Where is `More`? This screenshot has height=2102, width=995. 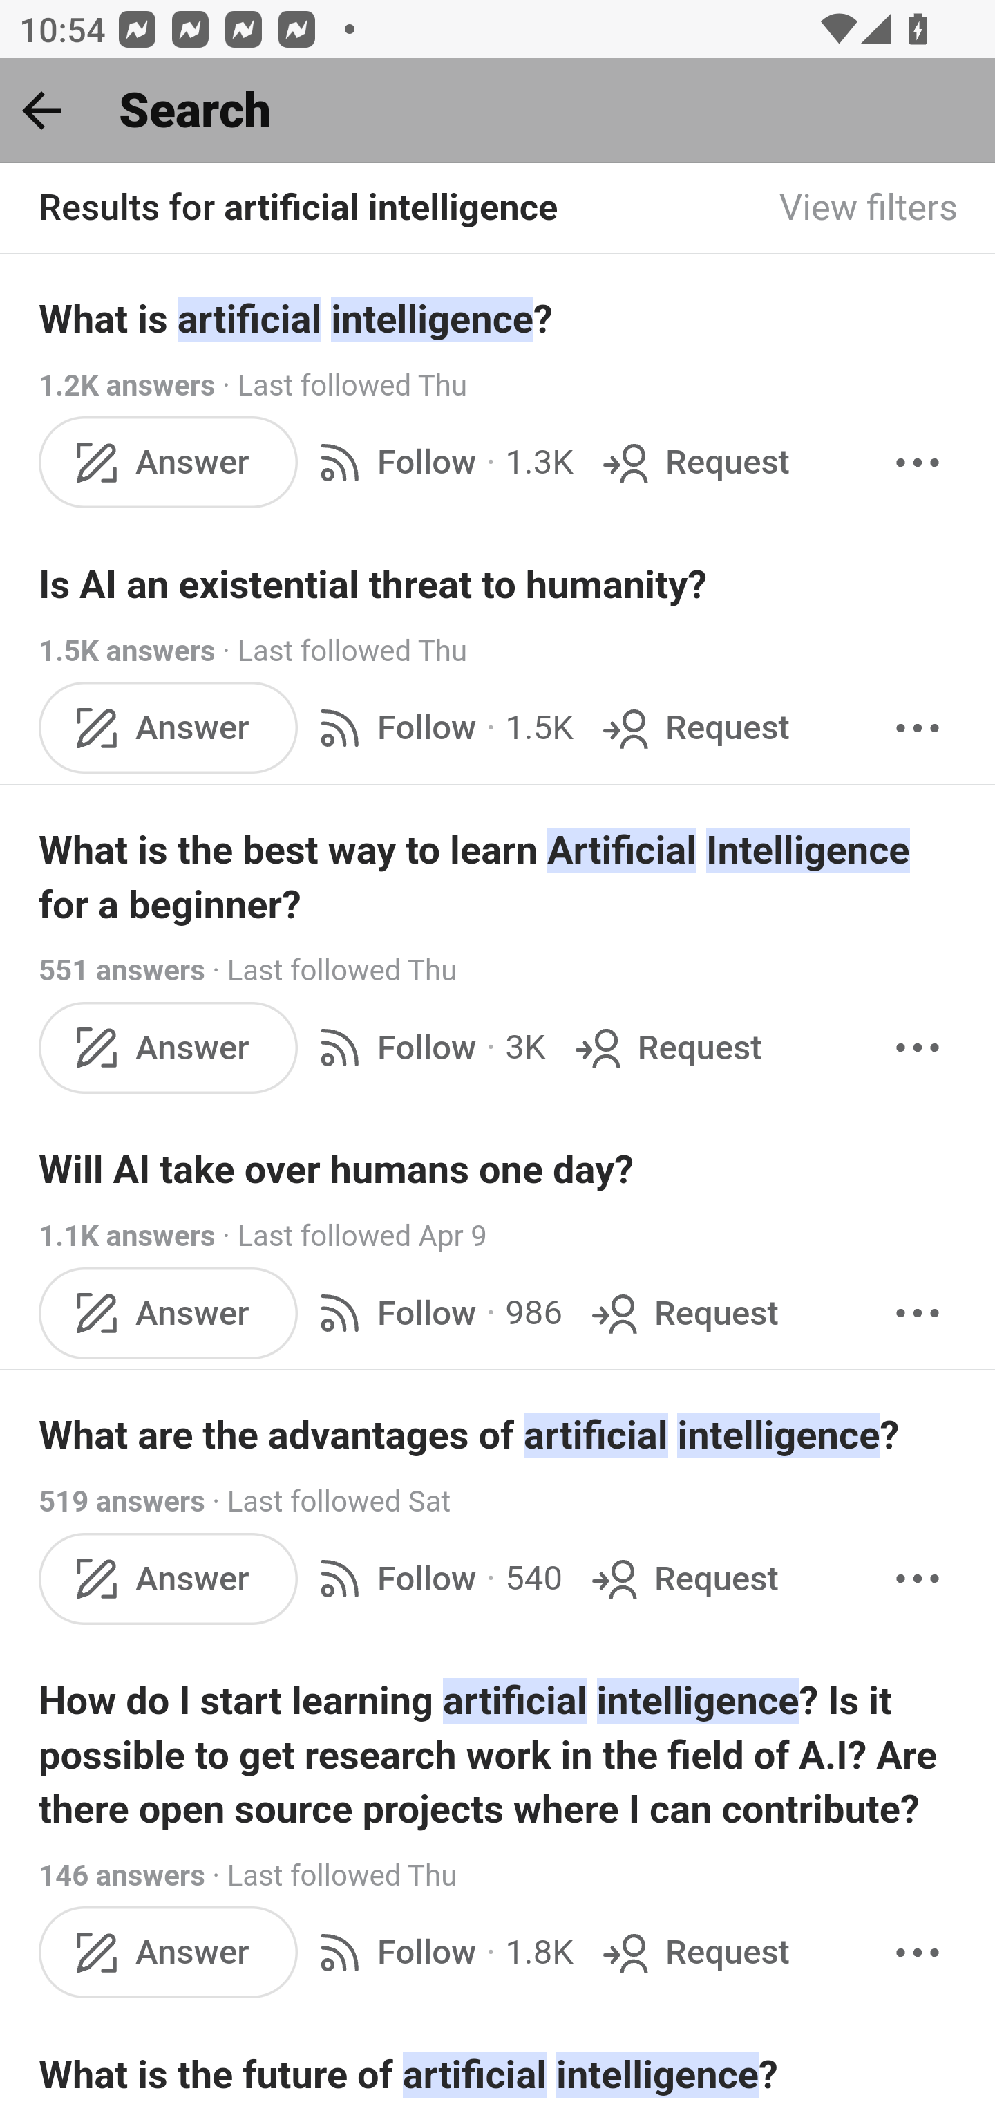
More is located at coordinates (918, 727).